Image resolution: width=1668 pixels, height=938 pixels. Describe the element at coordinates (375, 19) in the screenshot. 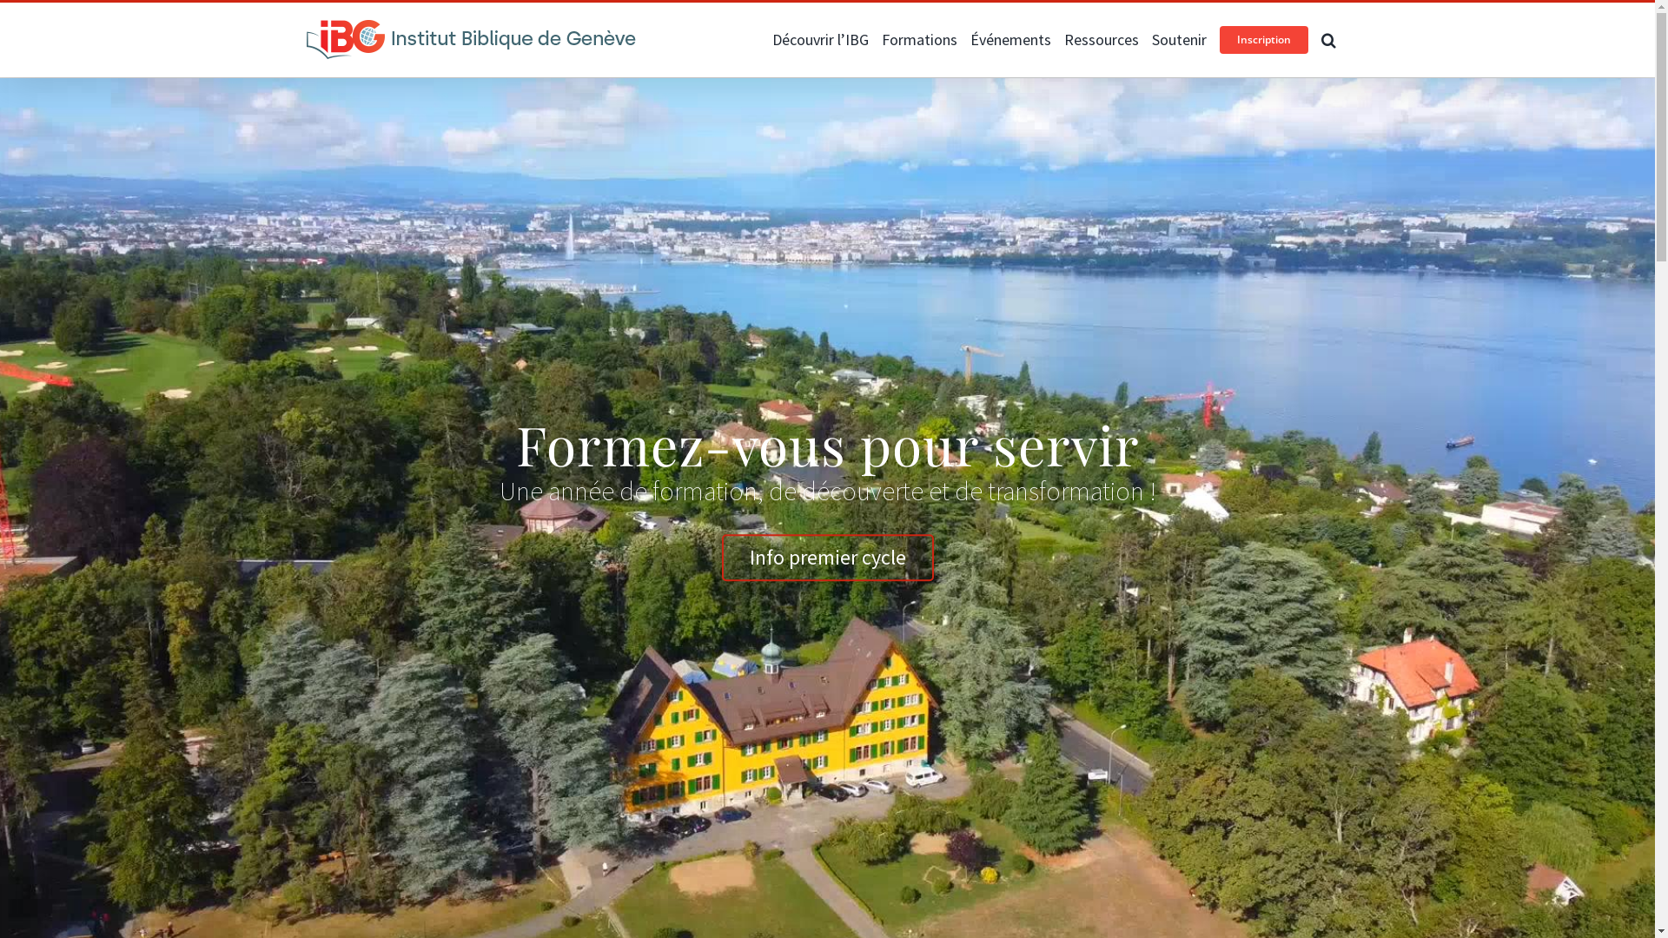

I see `Email` at that location.